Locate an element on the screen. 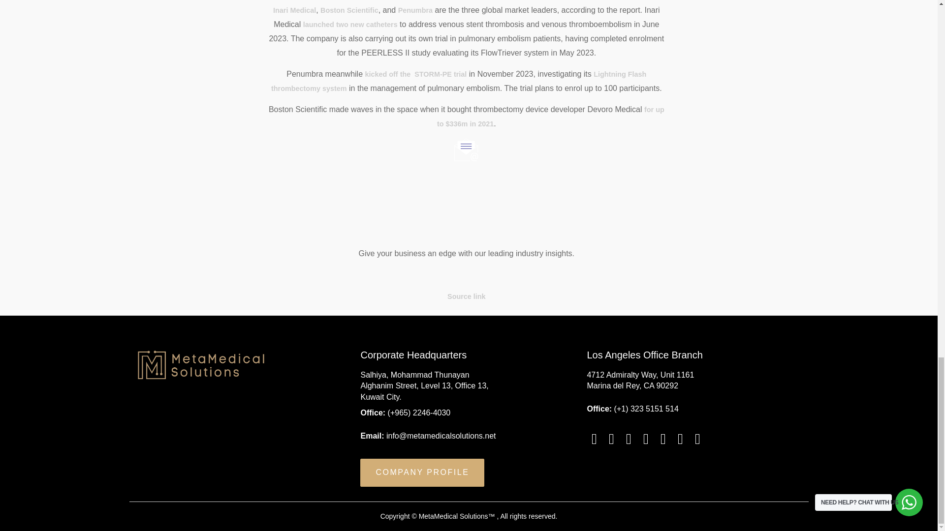 The width and height of the screenshot is (945, 531). launched two new catheters is located at coordinates (350, 25).